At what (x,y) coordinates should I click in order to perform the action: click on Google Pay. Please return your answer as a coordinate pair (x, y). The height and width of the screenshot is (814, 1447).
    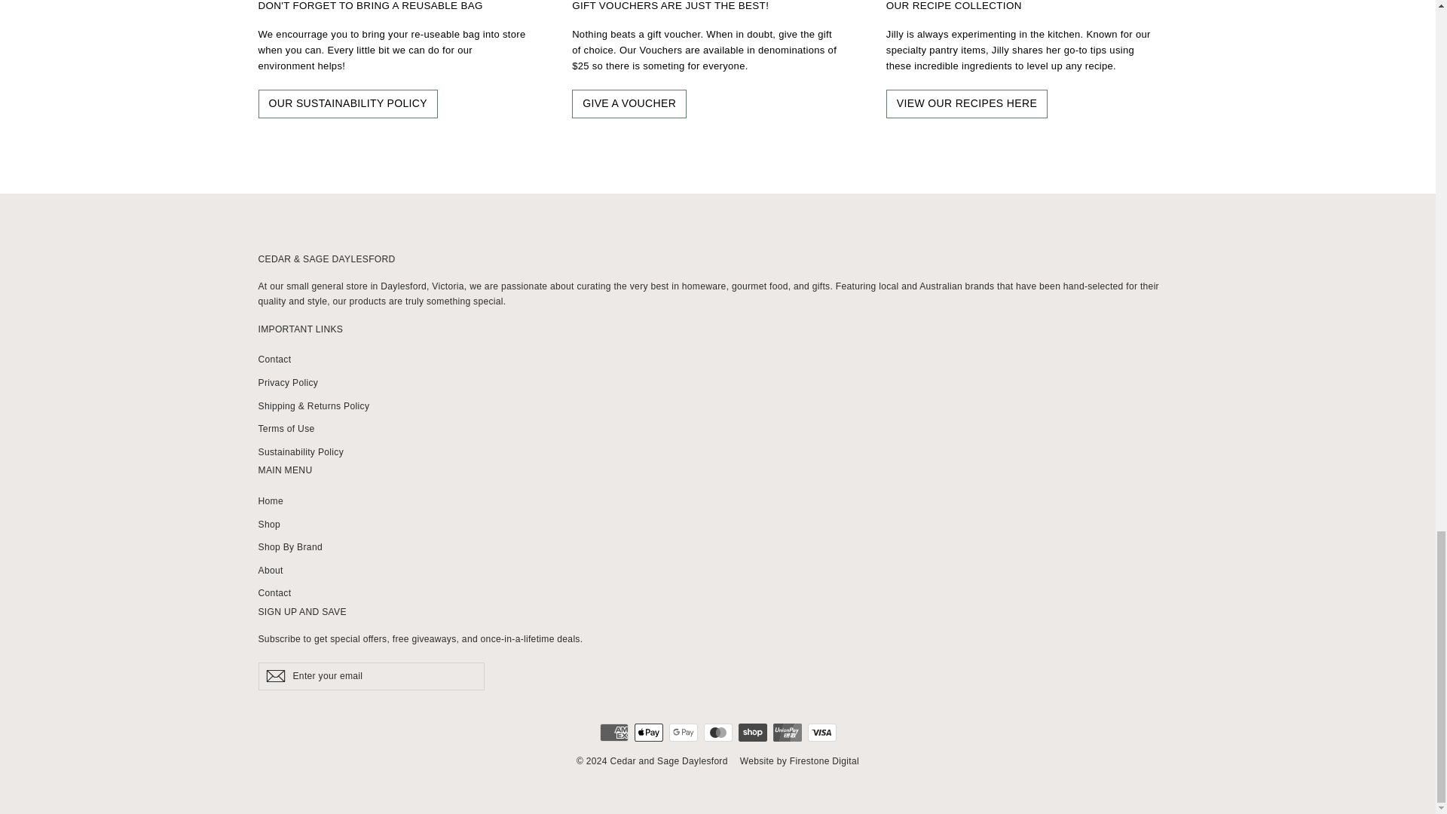
    Looking at the image, I should click on (683, 733).